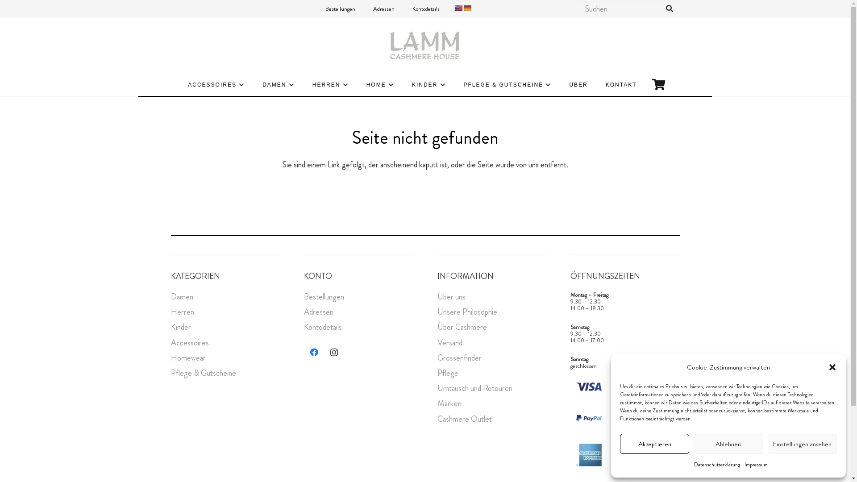 This screenshot has width=857, height=482. I want to click on Marken, so click(449, 403).